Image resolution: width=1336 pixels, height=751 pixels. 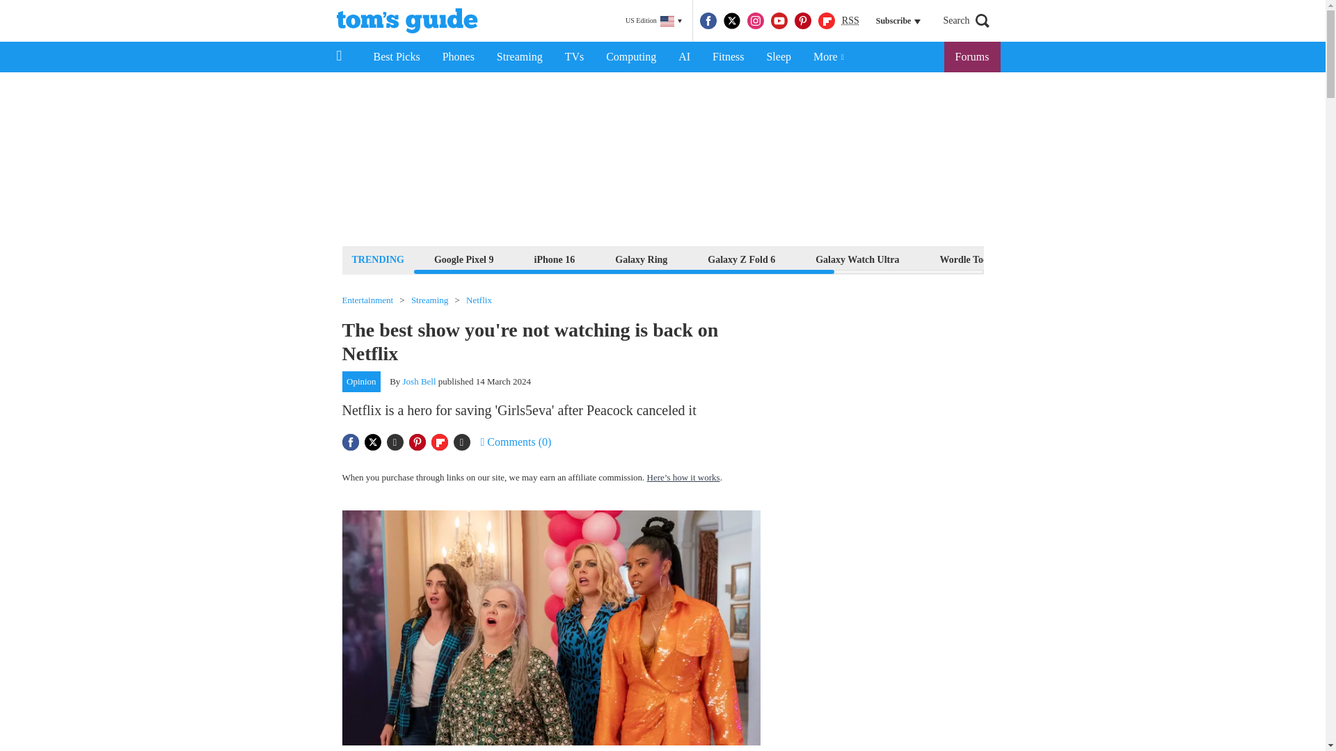 I want to click on Really Simple Syndication, so click(x=850, y=19).